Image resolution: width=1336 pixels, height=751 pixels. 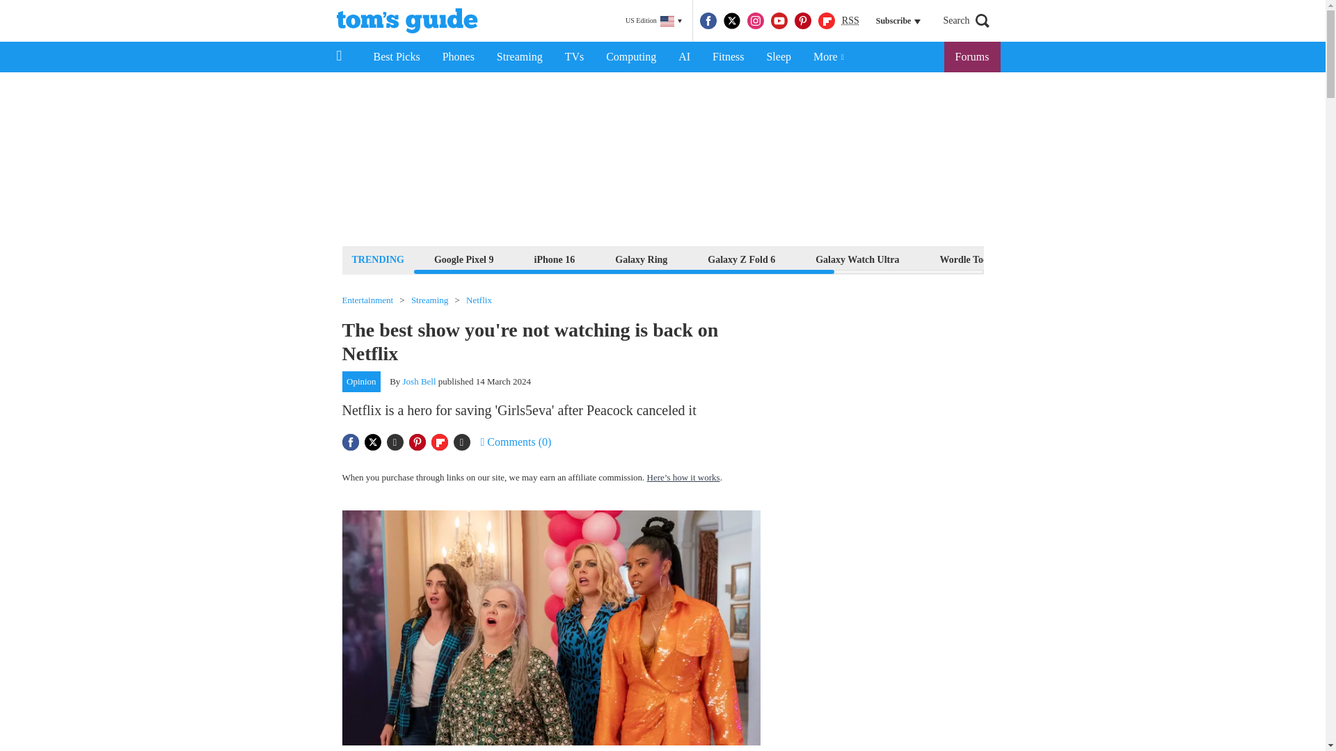 I want to click on Really Simple Syndication, so click(x=850, y=19).